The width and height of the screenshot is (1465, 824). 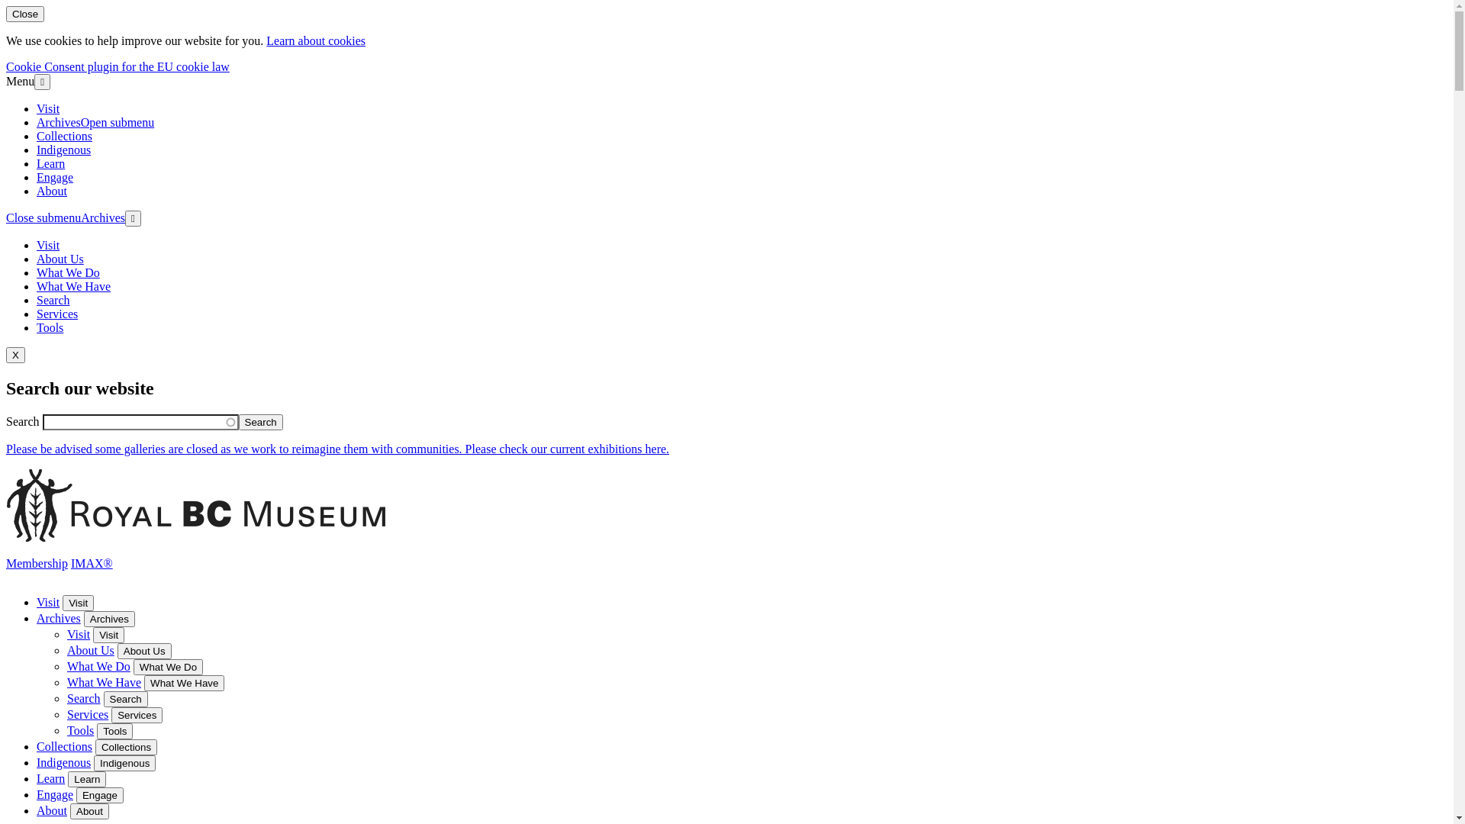 What do you see at coordinates (100, 795) in the screenshot?
I see `Engage` at bounding box center [100, 795].